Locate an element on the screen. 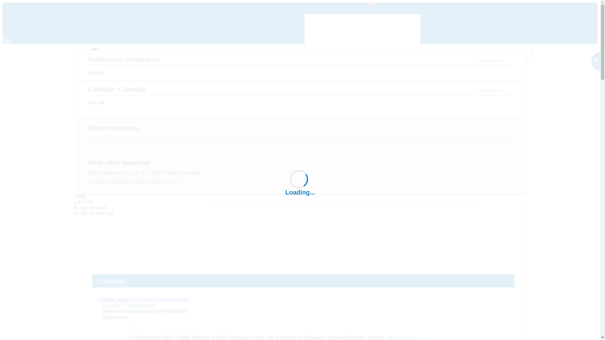  Publications is located at coordinates (251, 125).